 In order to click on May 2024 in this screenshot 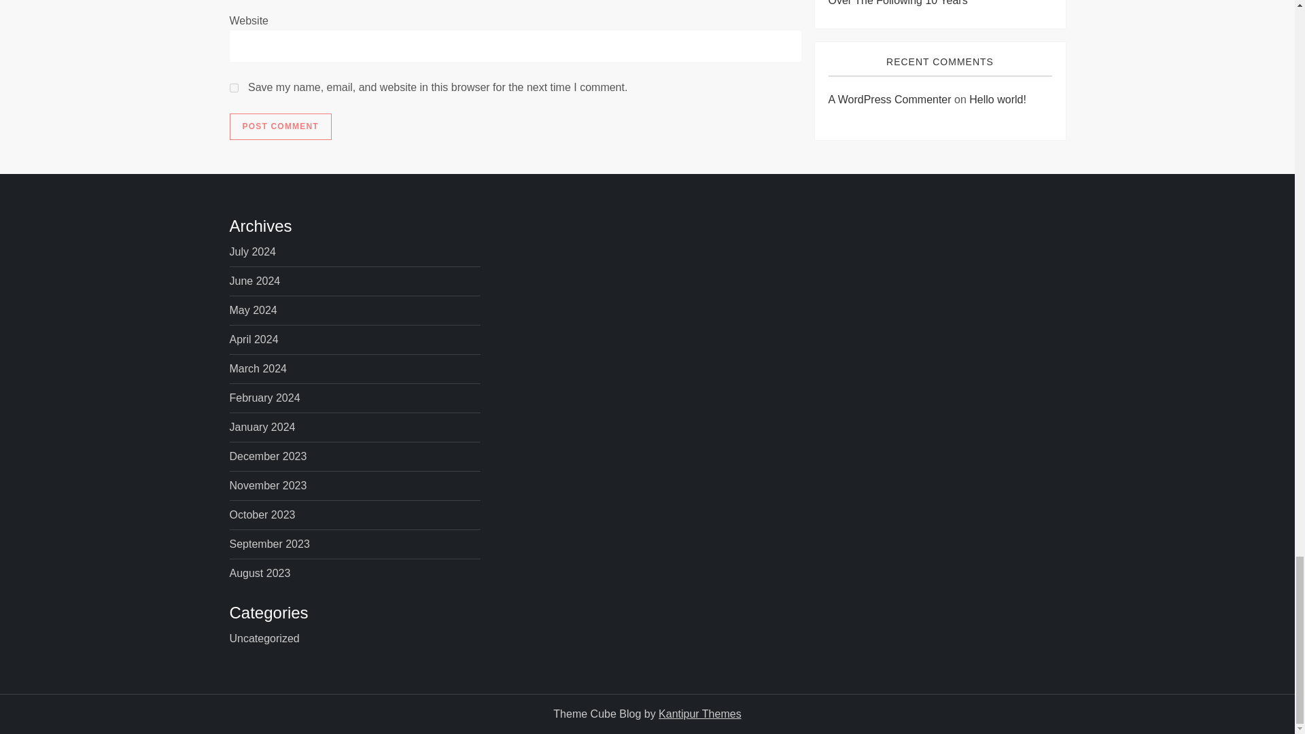, I will do `click(253, 310)`.